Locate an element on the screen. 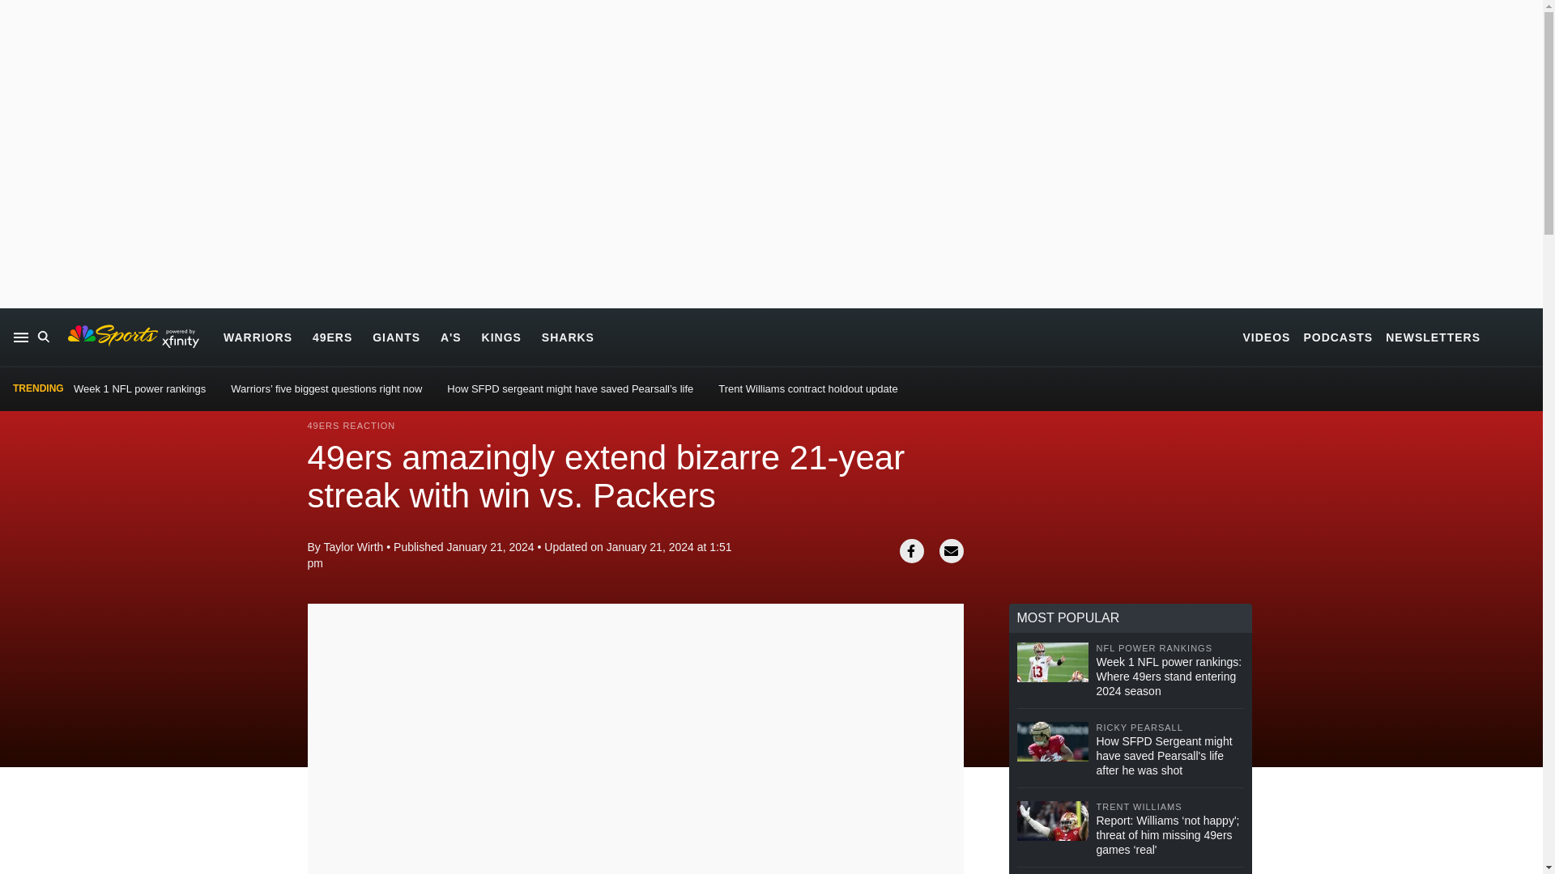 This screenshot has height=874, width=1555. KINGS is located at coordinates (501, 337).